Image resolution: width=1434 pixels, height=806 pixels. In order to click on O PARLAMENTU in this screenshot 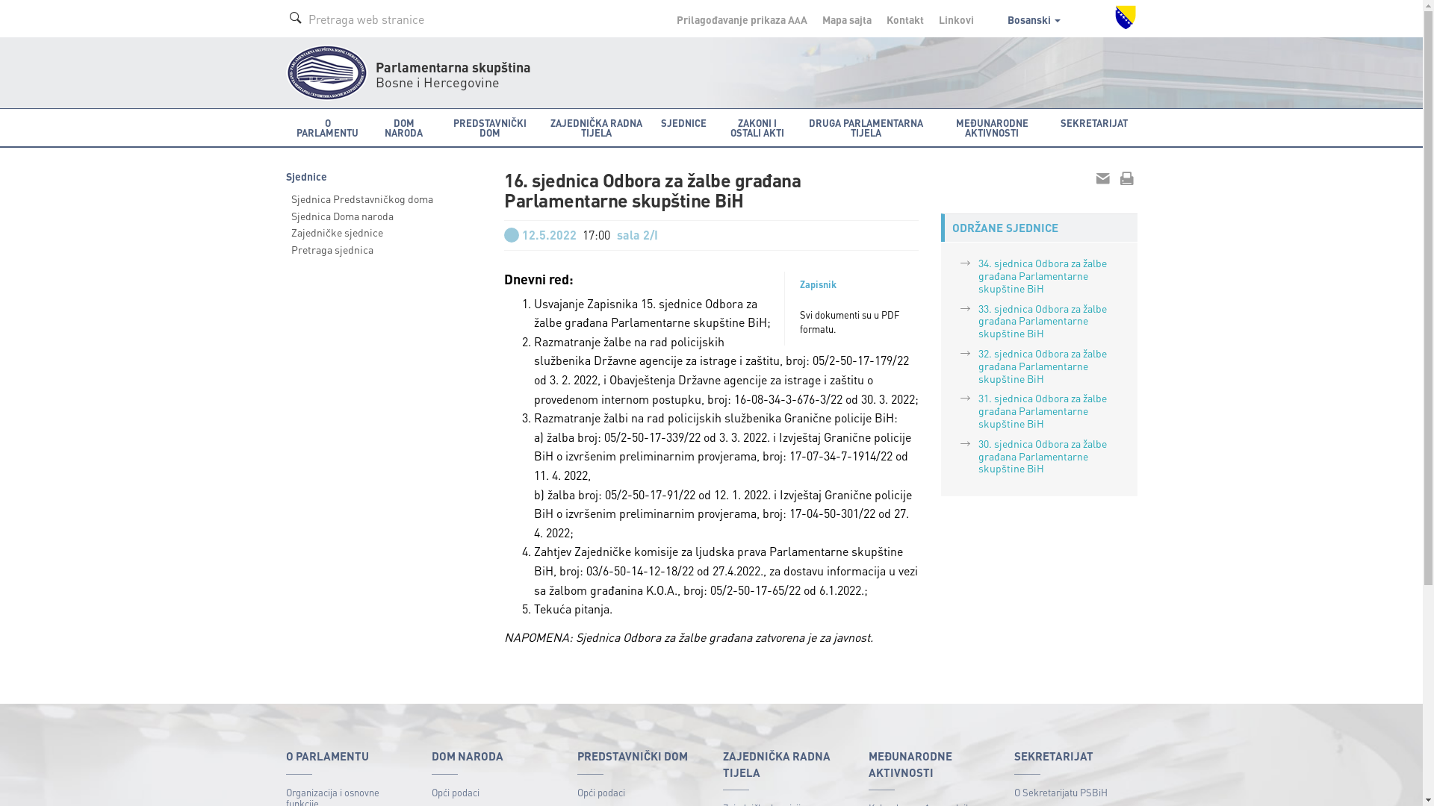, I will do `click(327, 128)`.